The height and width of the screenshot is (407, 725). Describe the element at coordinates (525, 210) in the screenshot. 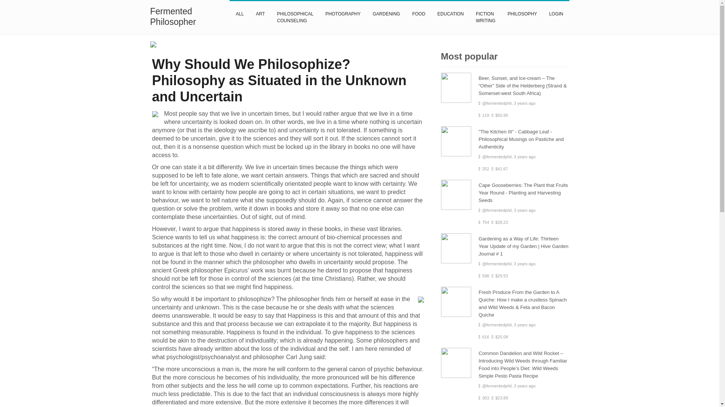

I see `September 12, 2021 7:05 PM` at that location.